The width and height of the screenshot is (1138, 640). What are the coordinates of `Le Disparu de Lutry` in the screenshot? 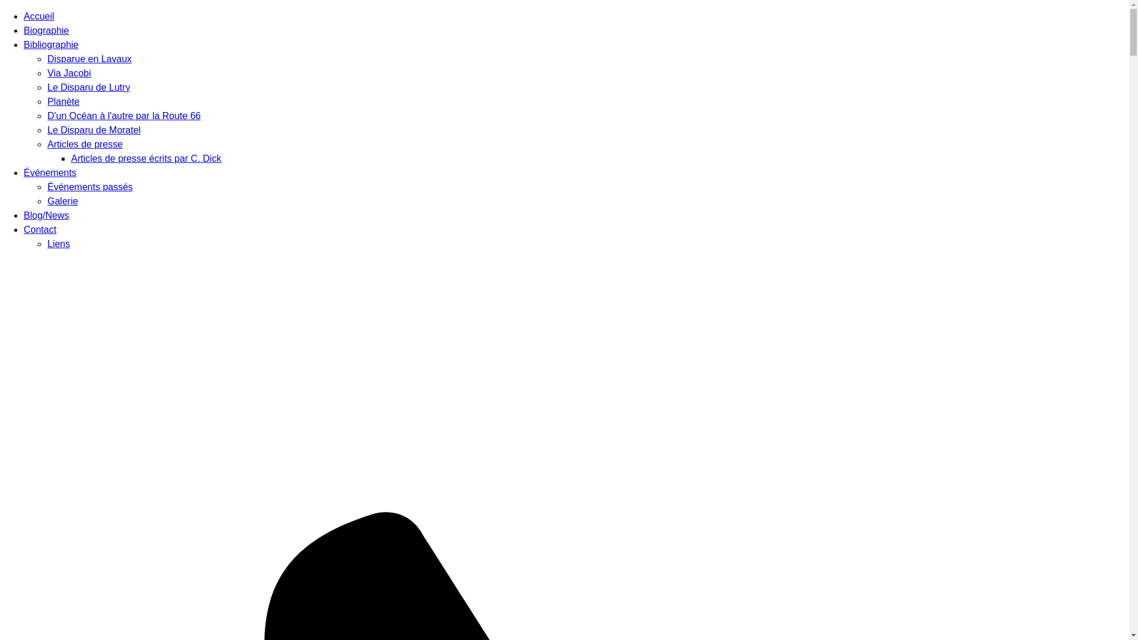 It's located at (89, 87).